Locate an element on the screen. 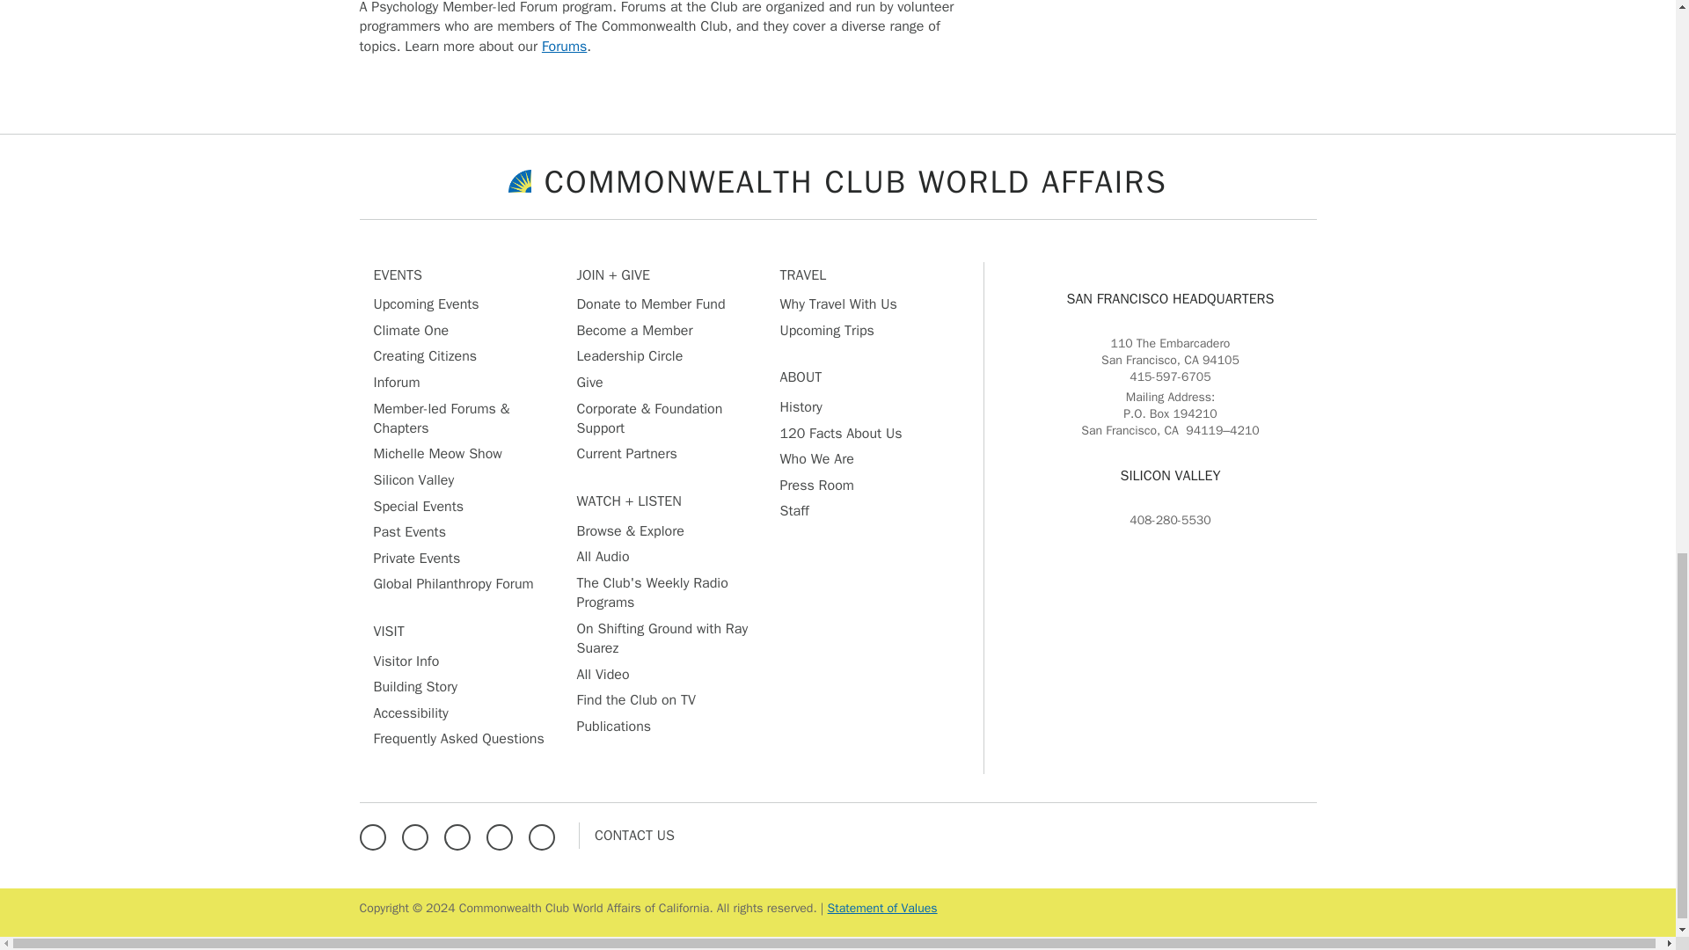 The width and height of the screenshot is (1689, 950). YouTube is located at coordinates (545, 834).